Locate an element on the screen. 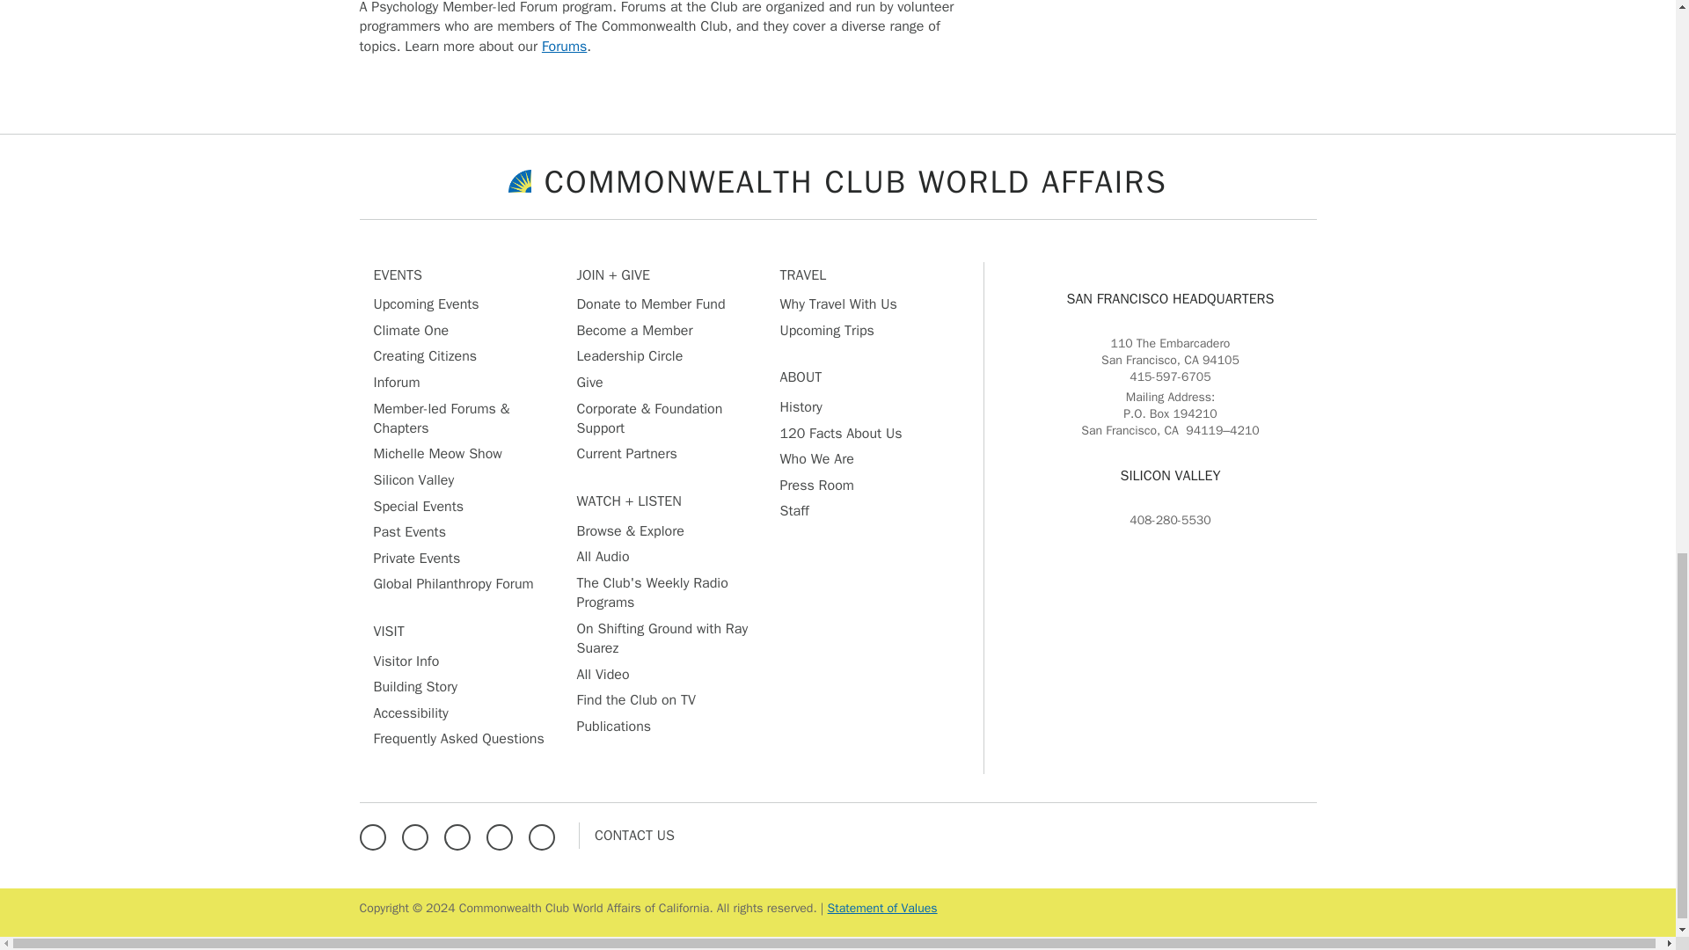 The width and height of the screenshot is (1689, 950). YouTube is located at coordinates (545, 834).